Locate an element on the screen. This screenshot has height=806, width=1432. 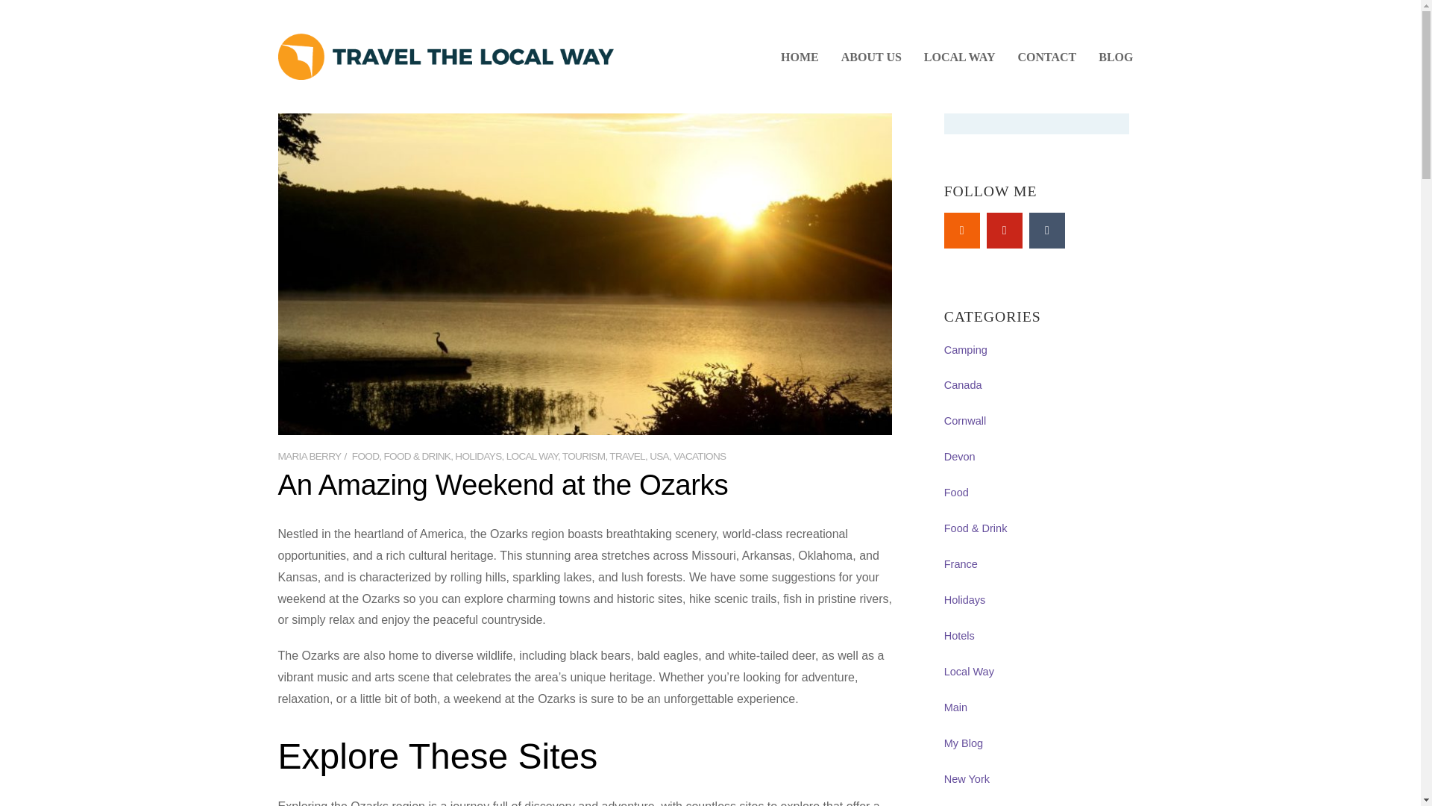
rss is located at coordinates (961, 230).